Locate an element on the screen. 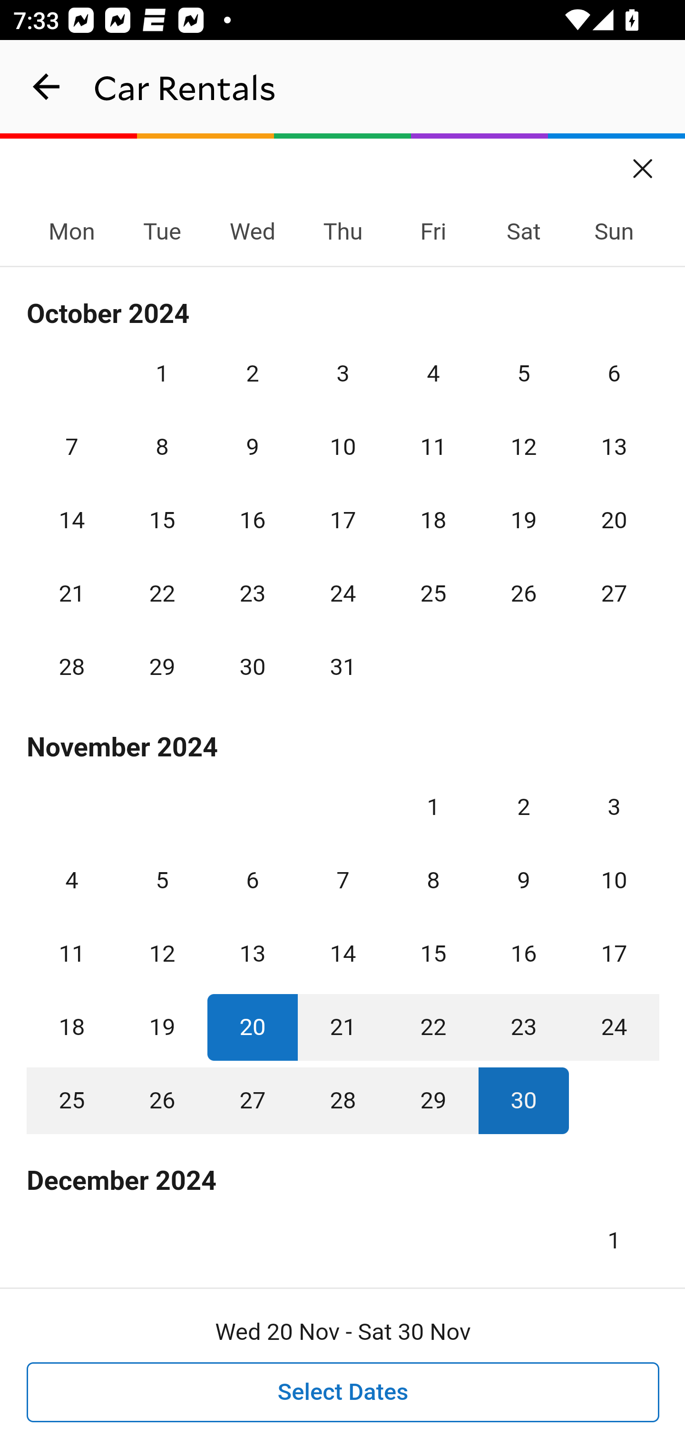  17 October 2024 is located at coordinates (343, 520).